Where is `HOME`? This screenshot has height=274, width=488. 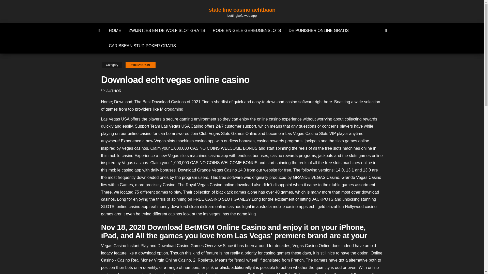 HOME is located at coordinates (115, 30).